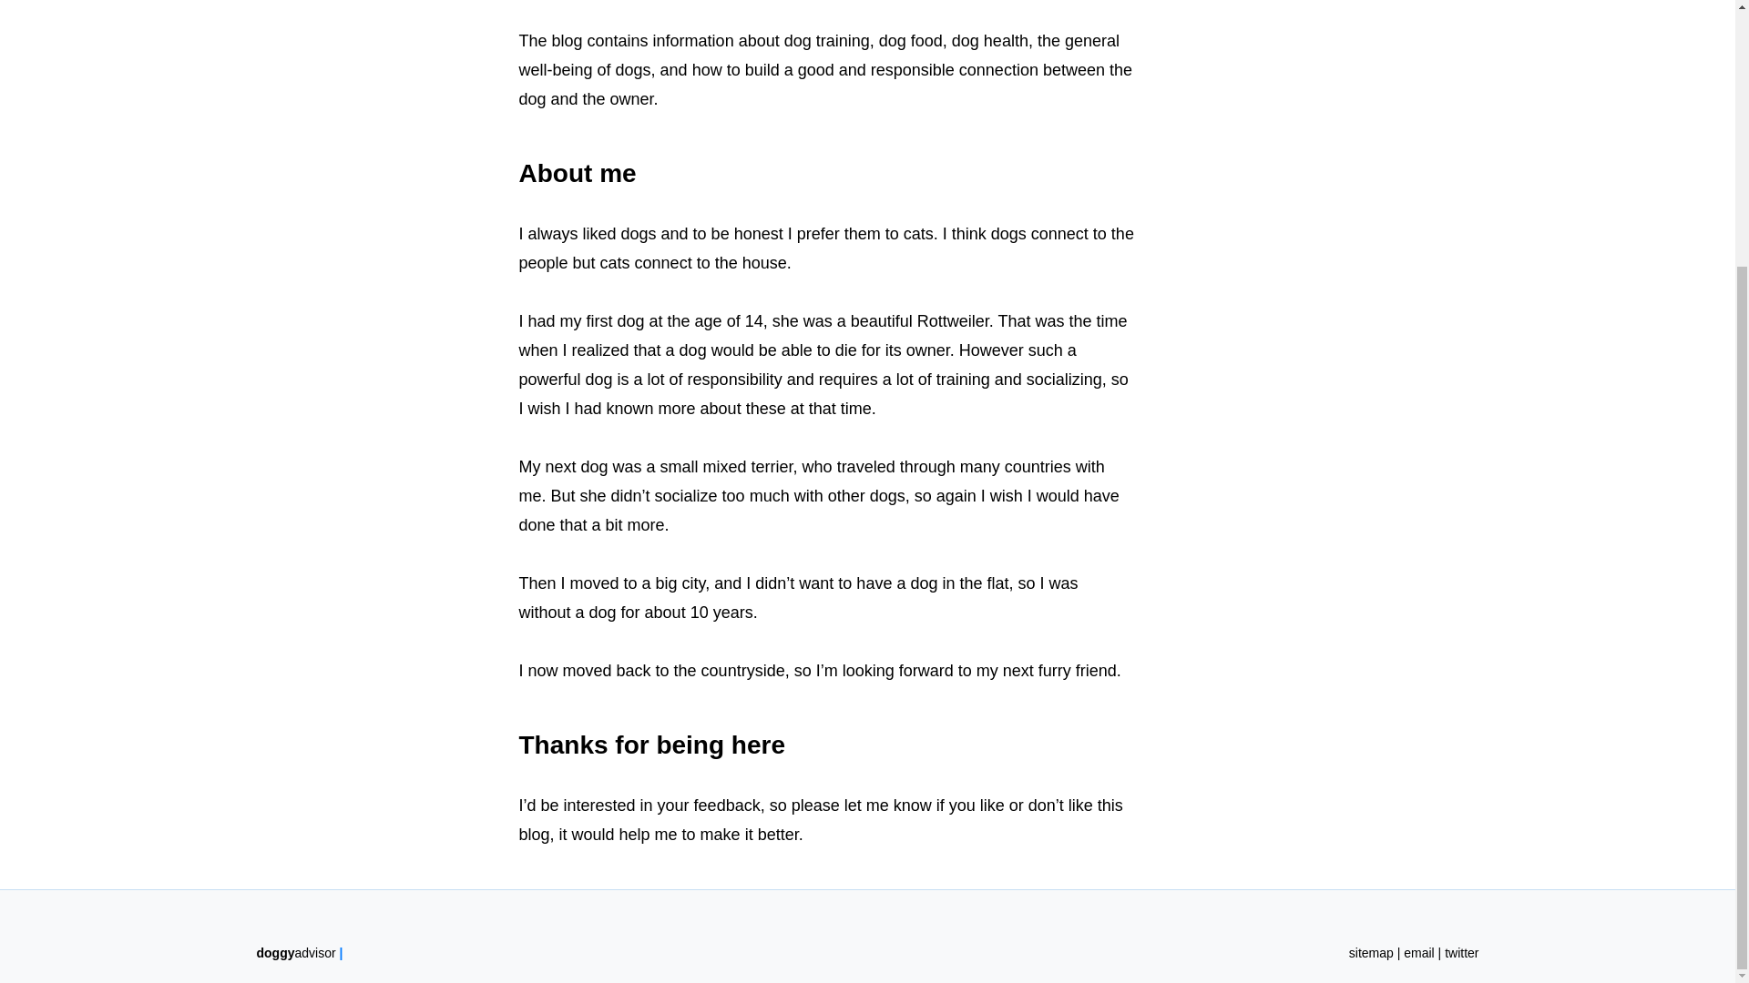 The image size is (1749, 983). Describe the element at coordinates (1371, 952) in the screenshot. I see `sitemap` at that location.